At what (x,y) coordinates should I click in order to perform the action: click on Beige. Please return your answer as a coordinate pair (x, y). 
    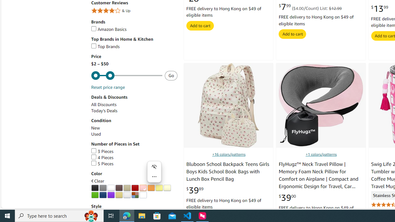
    Looking at the image, I should click on (127, 188).